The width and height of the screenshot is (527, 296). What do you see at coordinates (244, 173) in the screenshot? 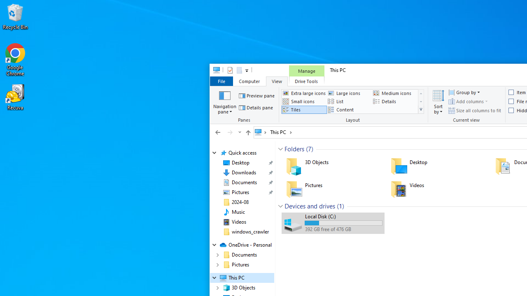
I see `Downloads (pinned)` at bounding box center [244, 173].